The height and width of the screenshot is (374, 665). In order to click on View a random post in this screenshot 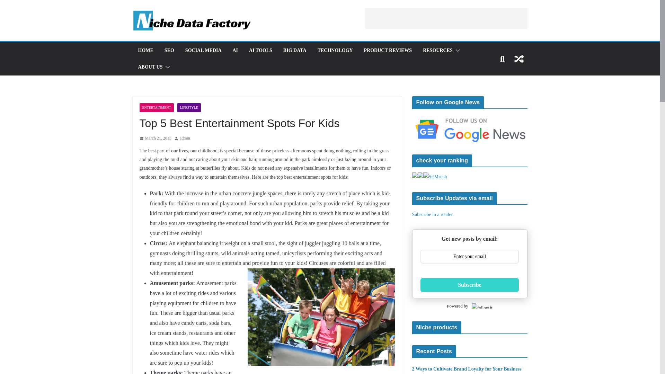, I will do `click(519, 59)`.